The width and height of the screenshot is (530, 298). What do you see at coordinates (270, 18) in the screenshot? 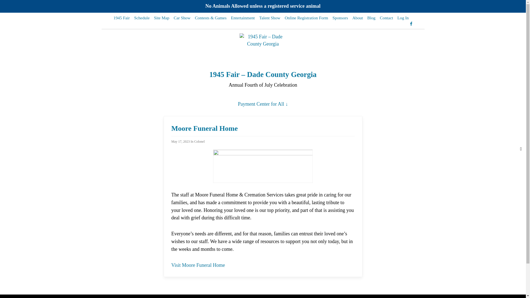
I see `Talent Show` at bounding box center [270, 18].